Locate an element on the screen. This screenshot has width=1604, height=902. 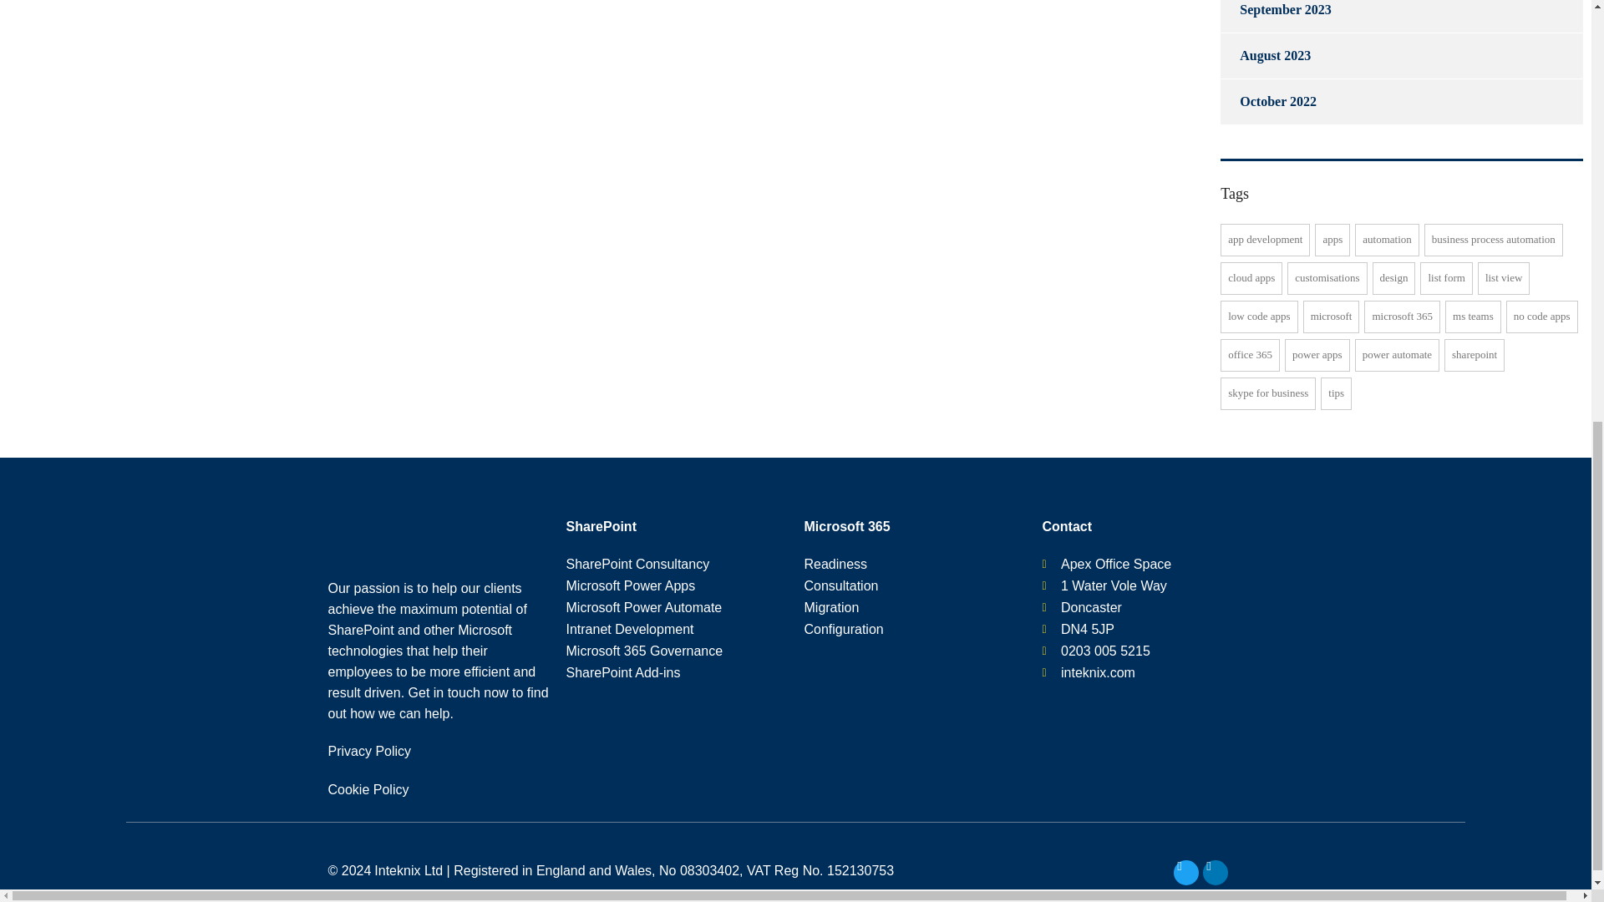
microsoft is located at coordinates (1332, 316).